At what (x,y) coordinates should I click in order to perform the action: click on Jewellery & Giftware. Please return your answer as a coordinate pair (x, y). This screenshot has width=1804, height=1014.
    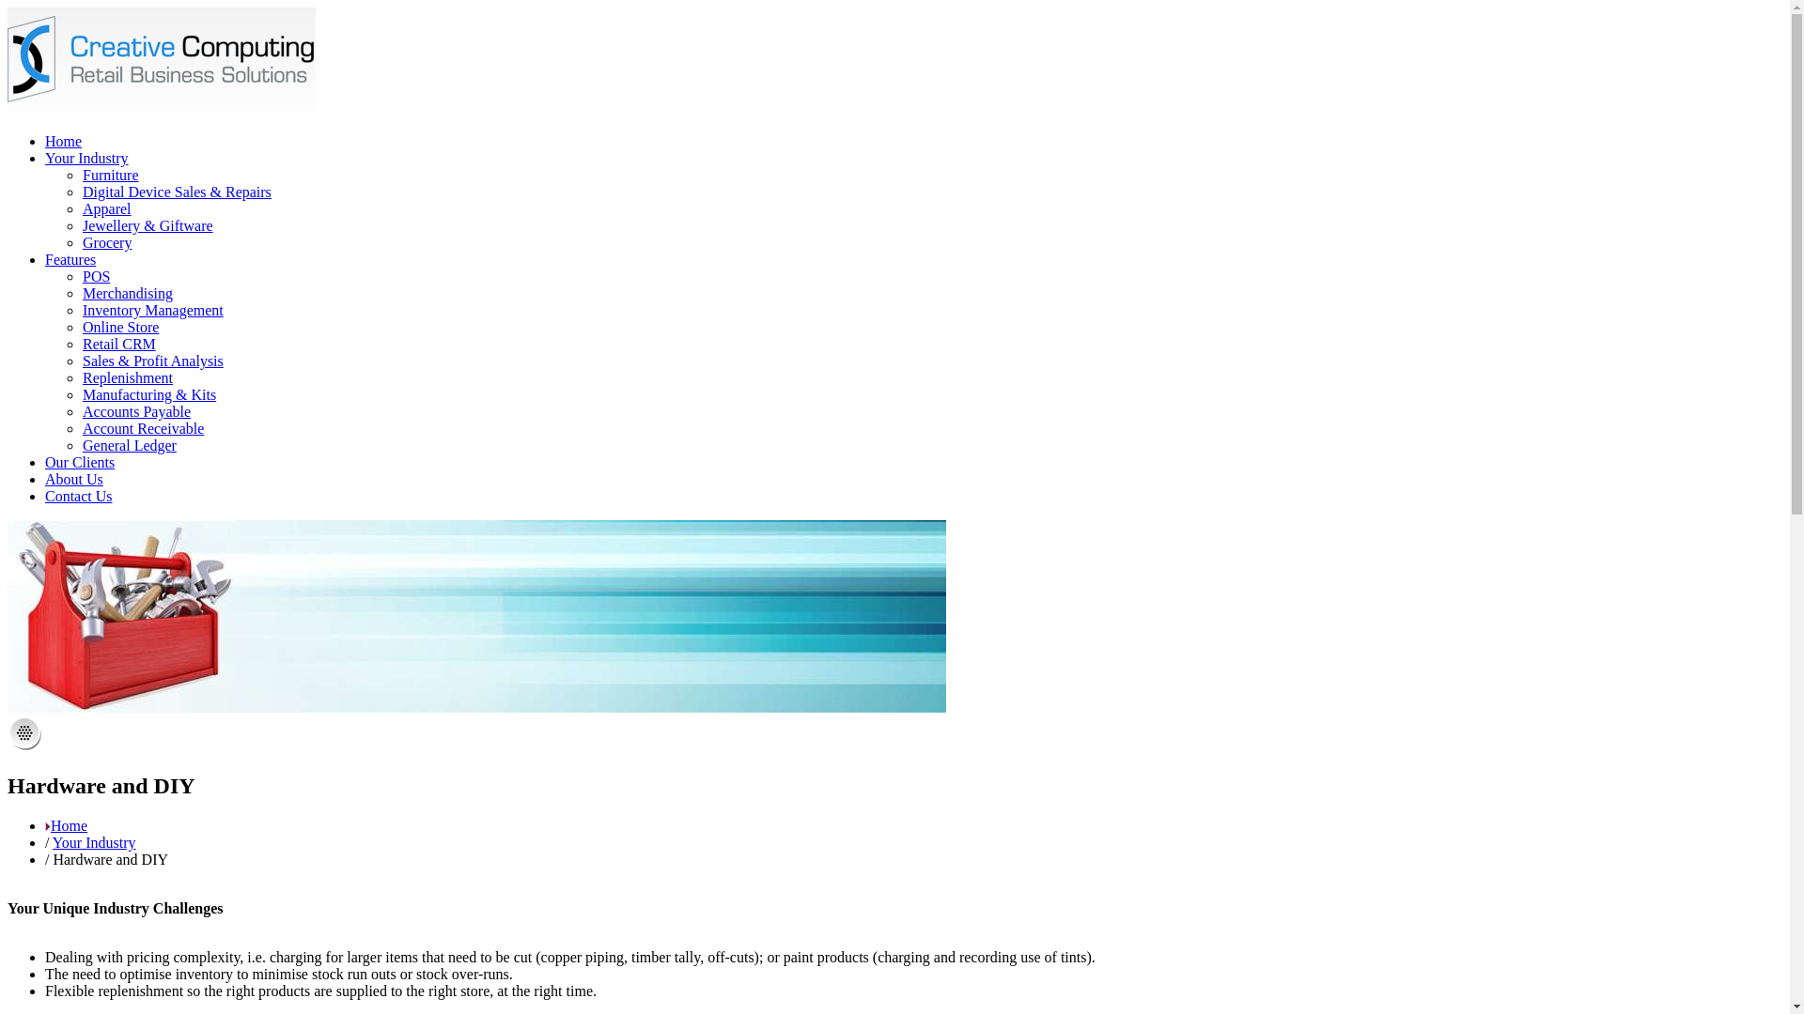
    Looking at the image, I should click on (148, 225).